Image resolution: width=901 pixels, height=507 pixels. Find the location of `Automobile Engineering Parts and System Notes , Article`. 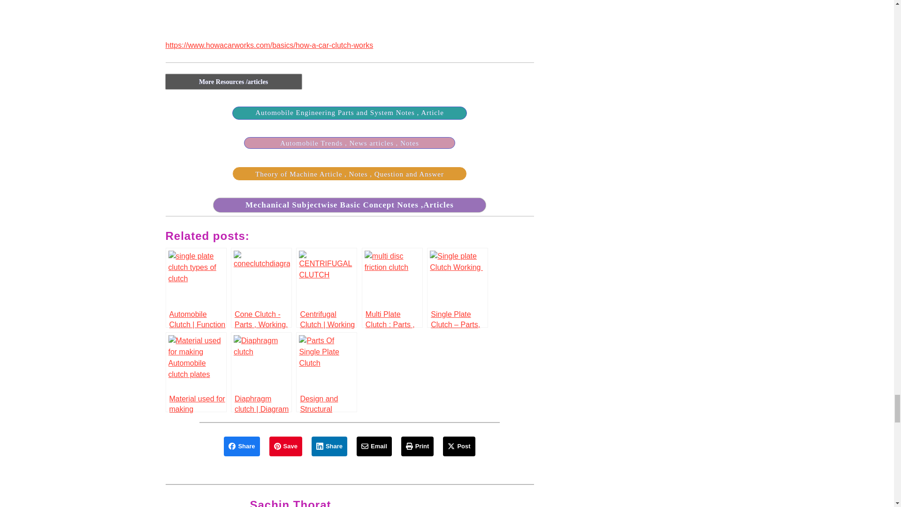

Automobile Engineering Parts and System Notes , Article is located at coordinates (349, 113).